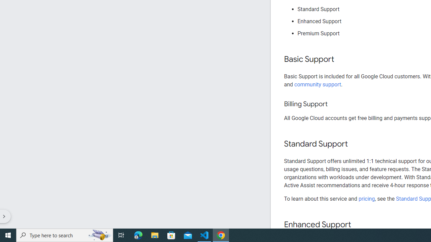  What do you see at coordinates (358, 225) in the screenshot?
I see `Copy link to this section: Enhanced Support` at bounding box center [358, 225].